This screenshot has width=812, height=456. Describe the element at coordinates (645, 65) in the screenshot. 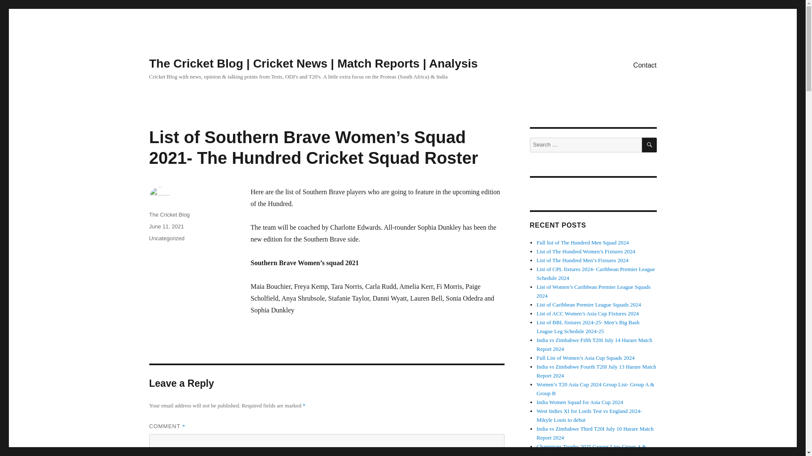

I see `Contact` at that location.